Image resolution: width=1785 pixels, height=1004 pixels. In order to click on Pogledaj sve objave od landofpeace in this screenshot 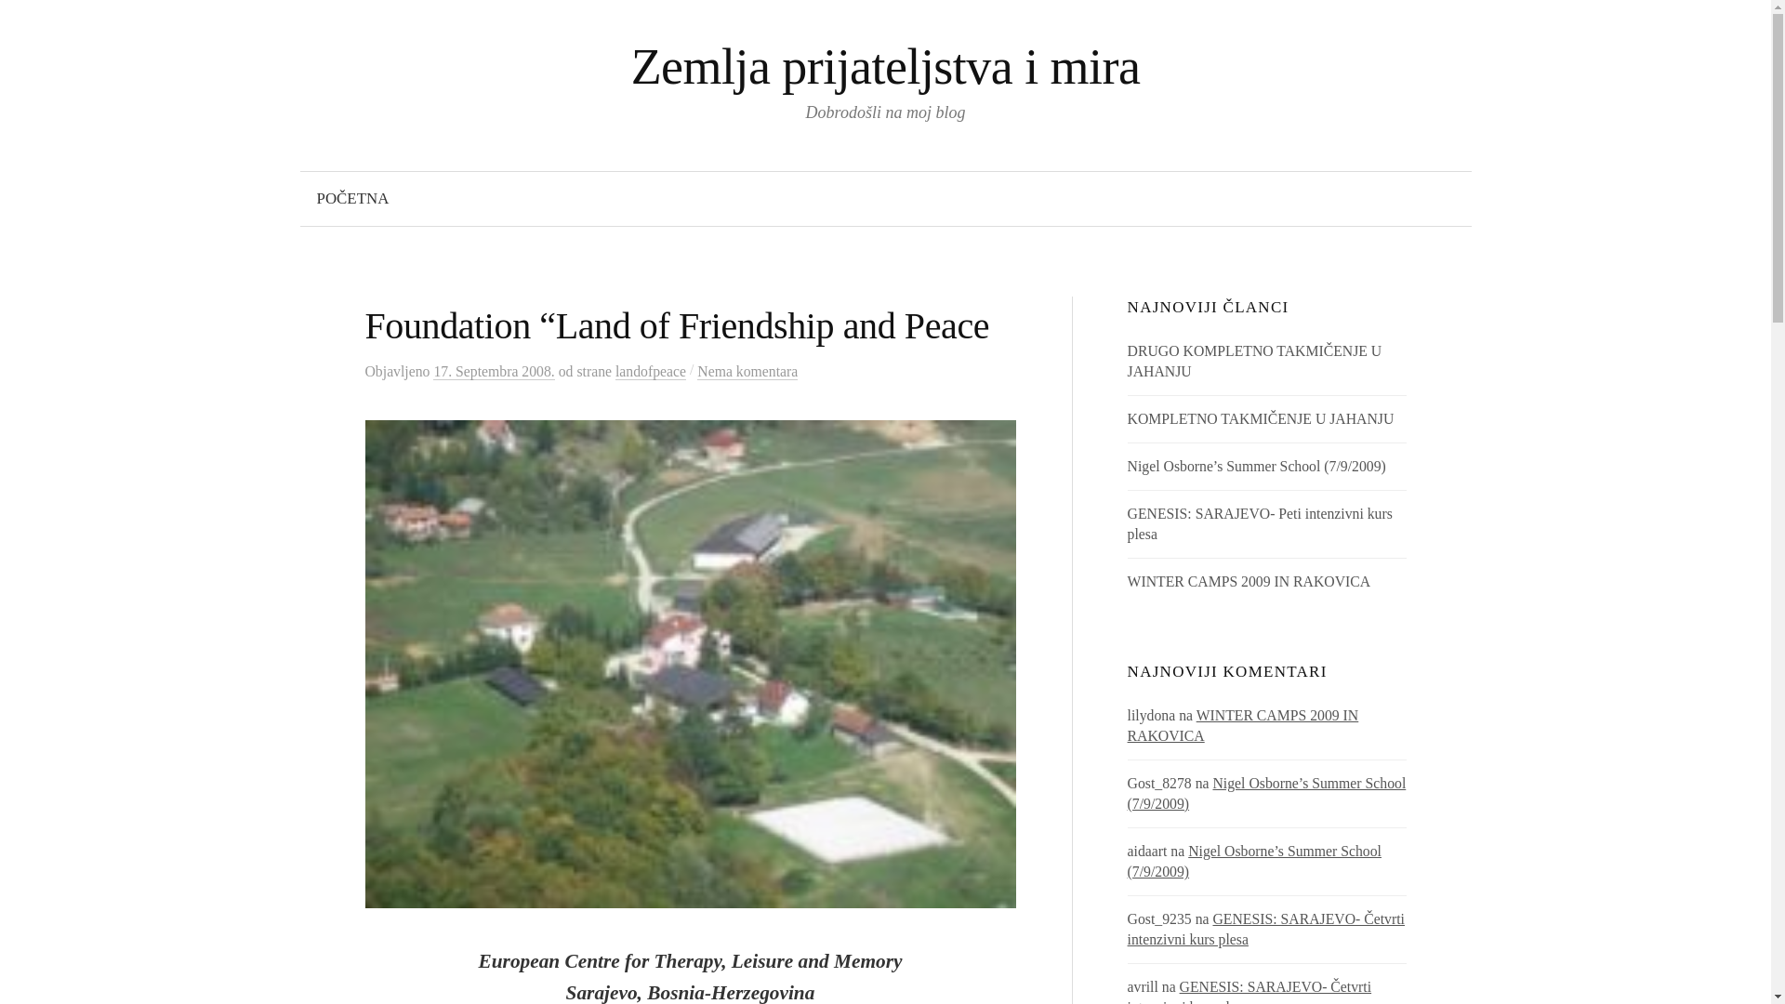, I will do `click(651, 372)`.